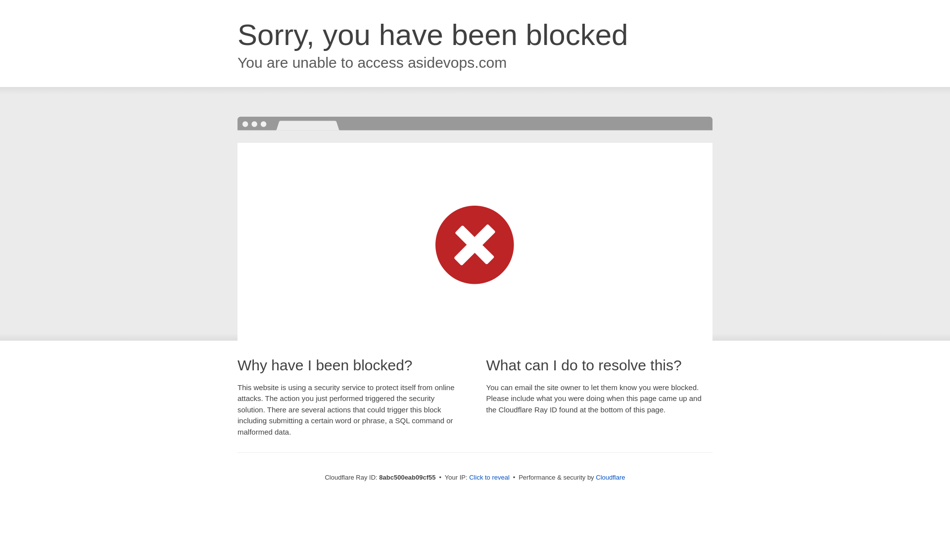 This screenshot has height=534, width=950. I want to click on Click to reveal, so click(489, 478).